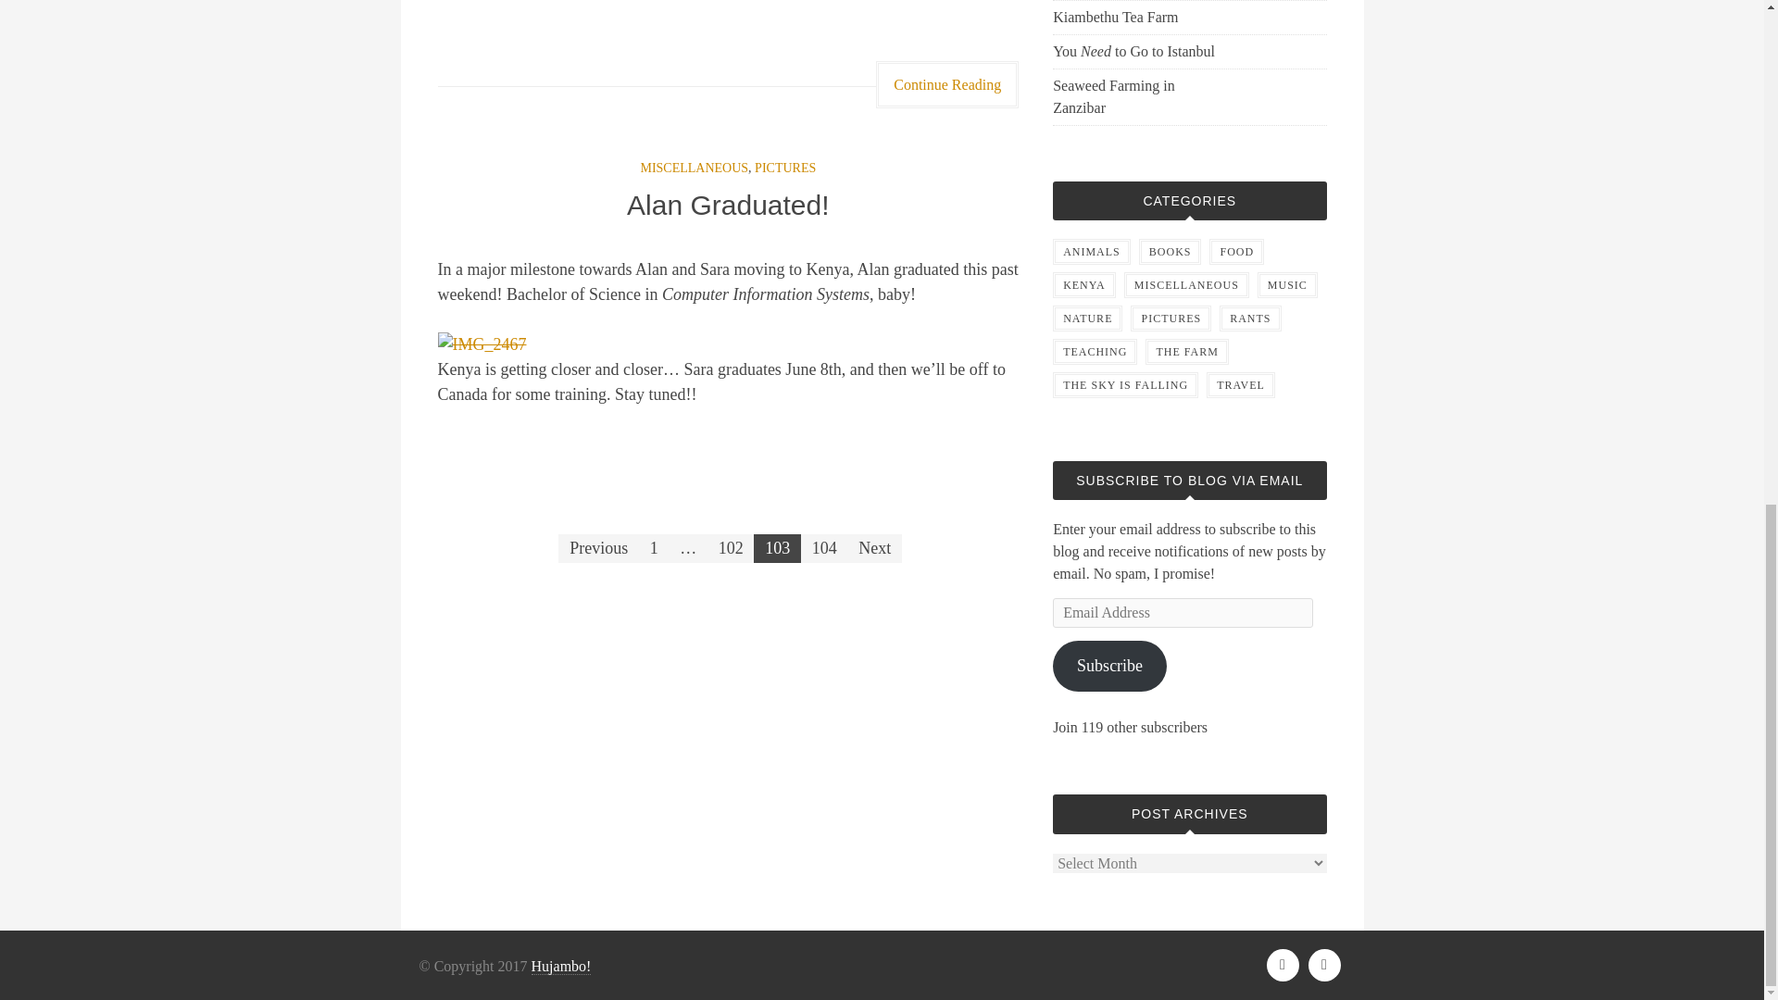 The width and height of the screenshot is (1778, 1000). I want to click on KENYA, so click(1083, 284).